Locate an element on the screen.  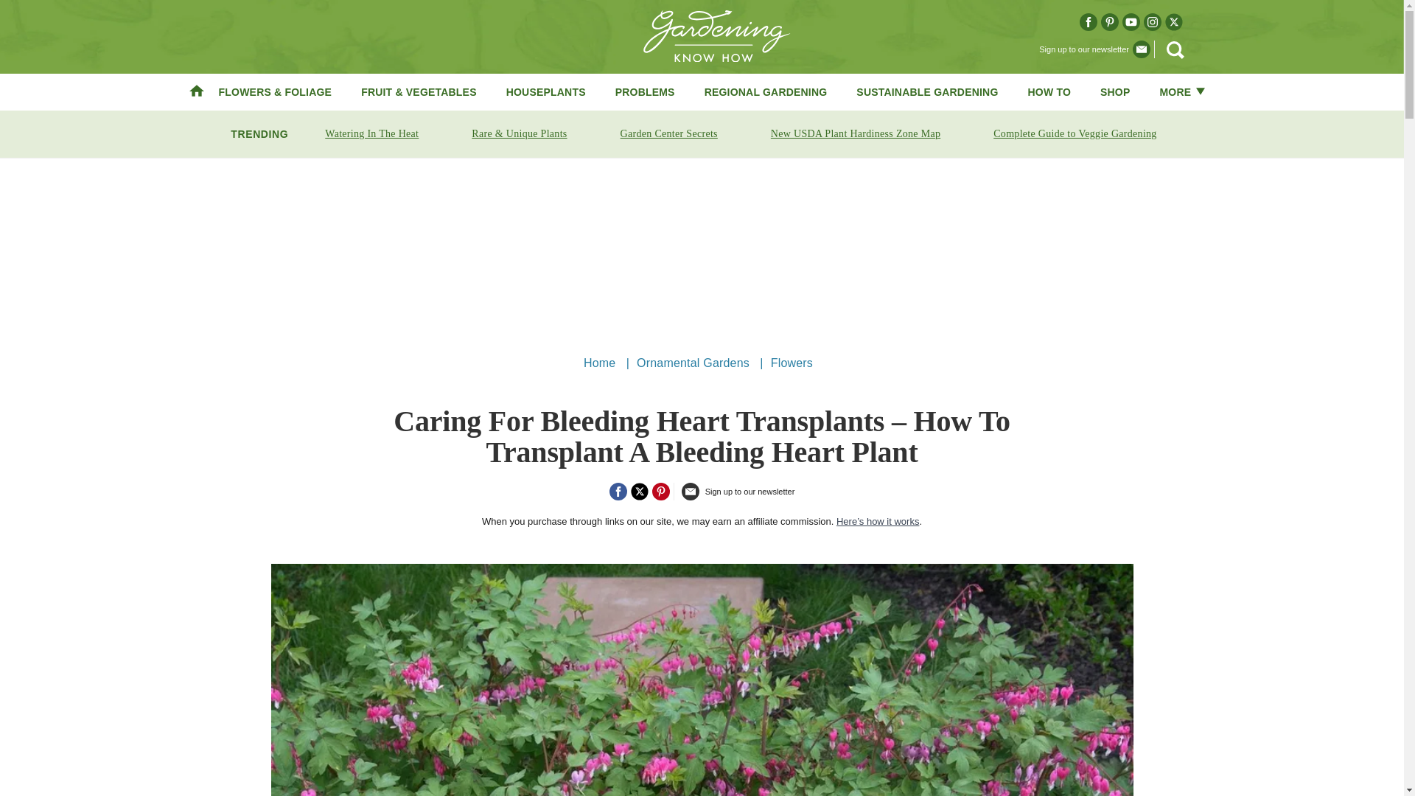
HOW TO is located at coordinates (1049, 91).